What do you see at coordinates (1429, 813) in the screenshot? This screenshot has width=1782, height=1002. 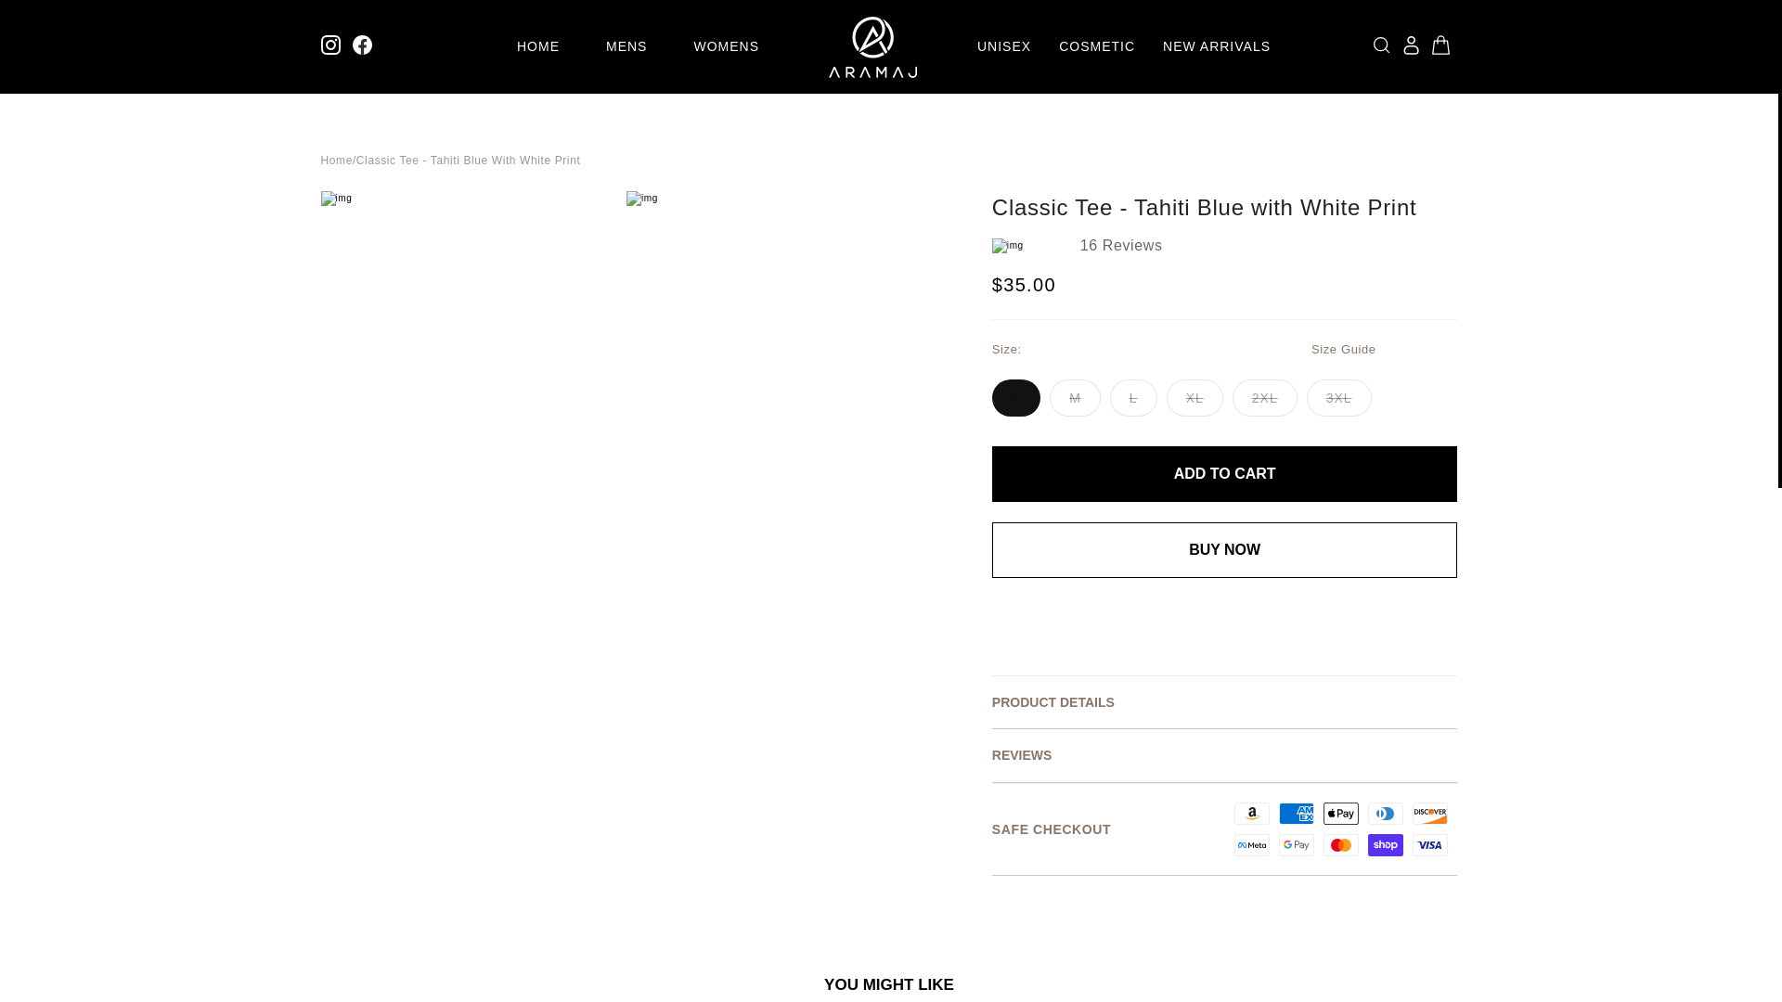 I see `Discover` at bounding box center [1429, 813].